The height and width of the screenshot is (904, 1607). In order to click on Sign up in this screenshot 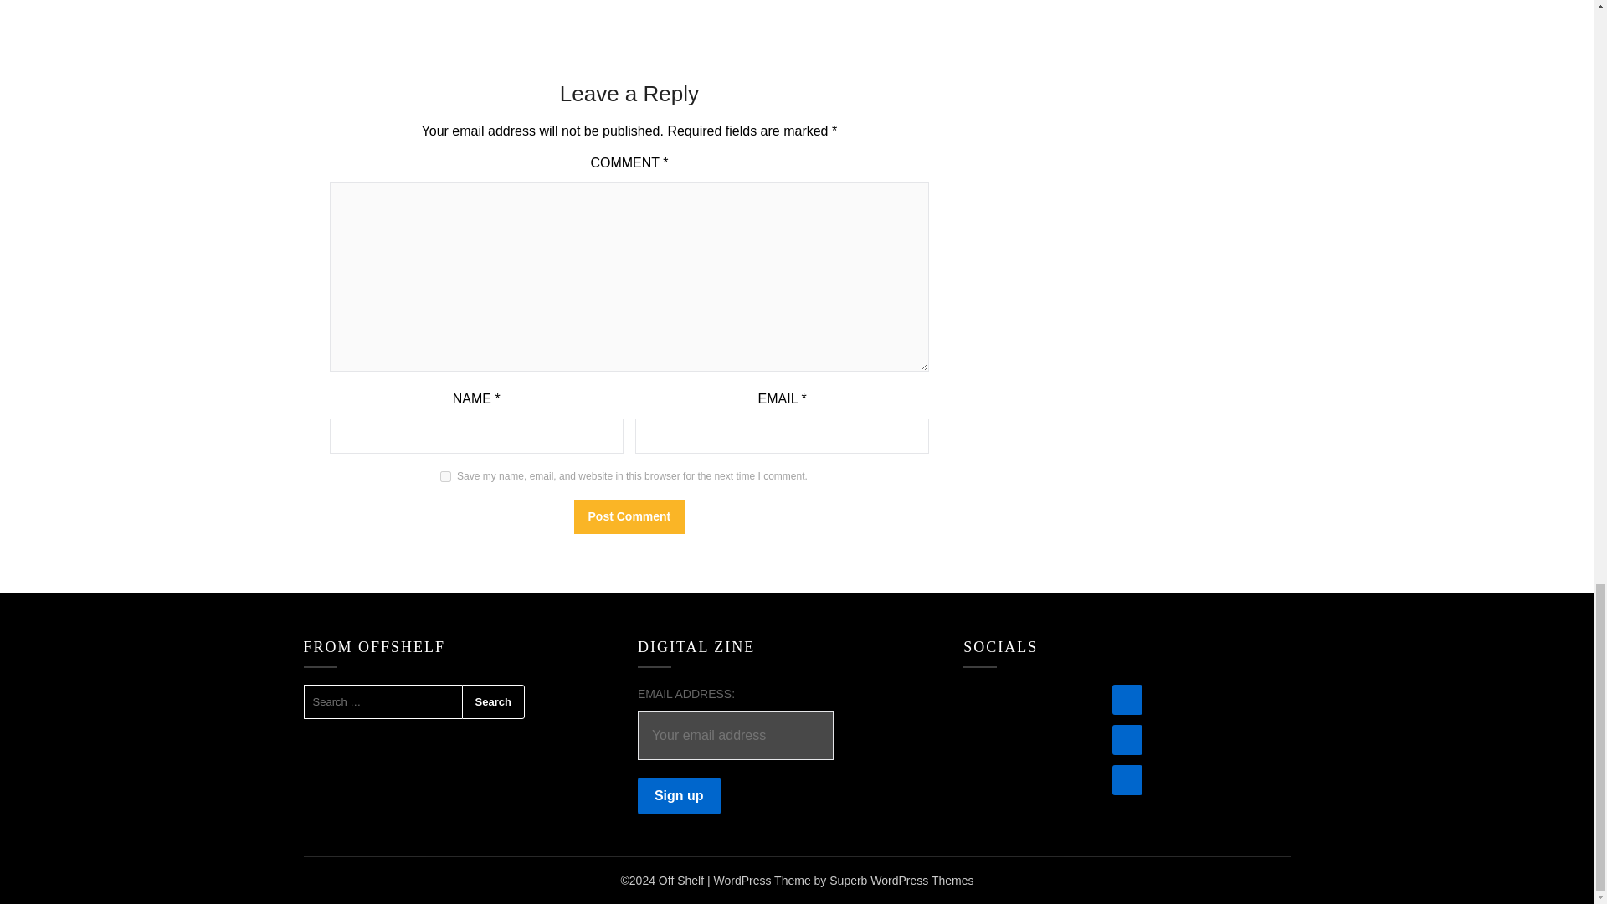, I will do `click(679, 795)`.